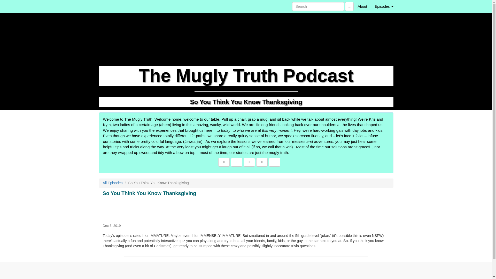  I want to click on Listen on Apple Podcasts, so click(262, 162).